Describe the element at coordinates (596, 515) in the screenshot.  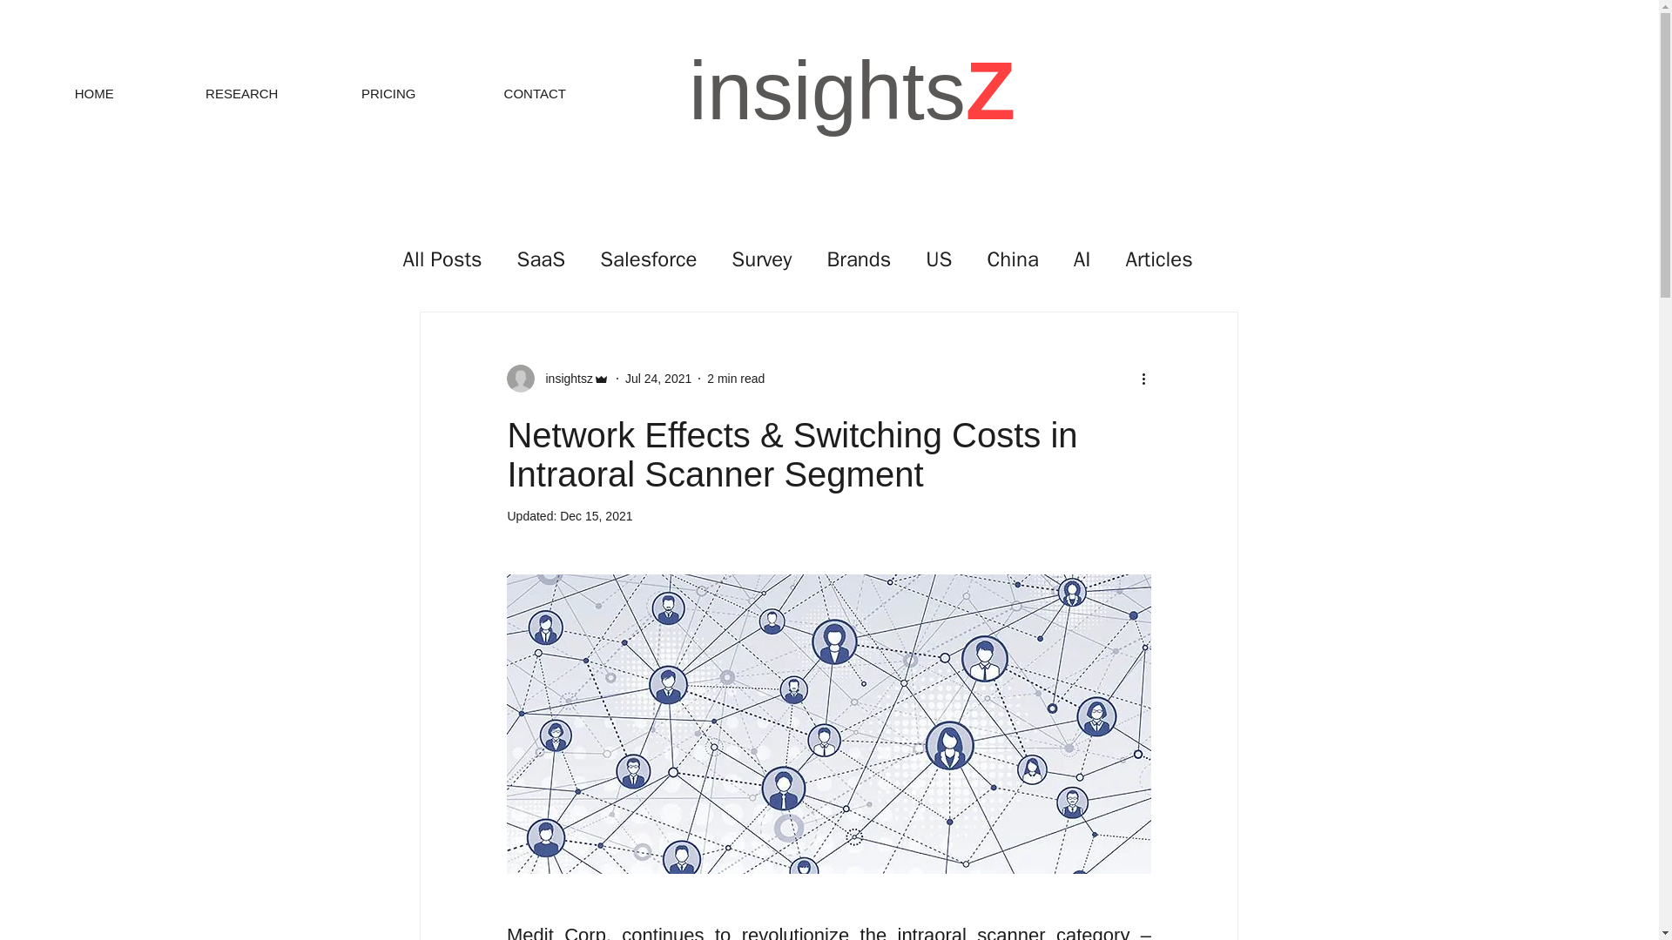
I see `Dec 15, 2021` at that location.